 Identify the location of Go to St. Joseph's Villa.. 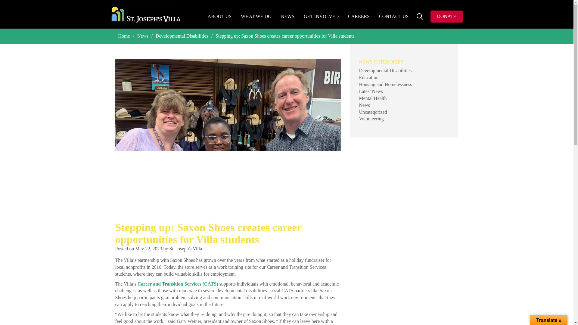
(124, 36).